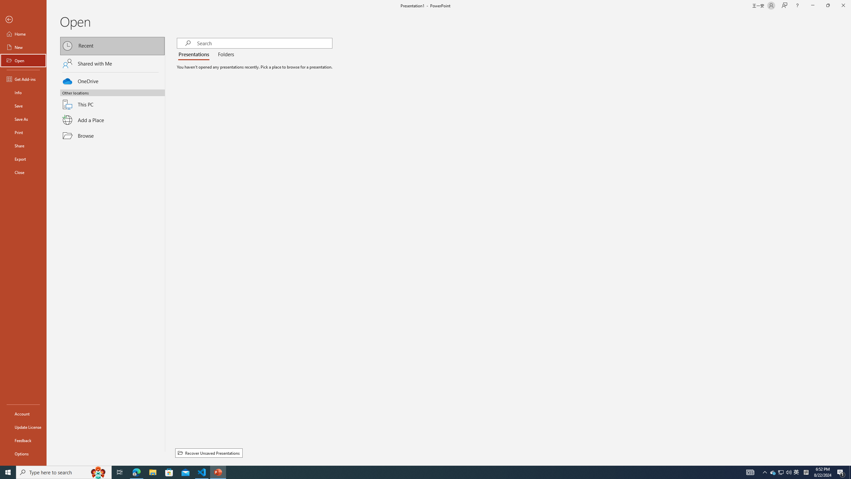 This screenshot has width=851, height=479. What do you see at coordinates (112, 100) in the screenshot?
I see `This PC` at bounding box center [112, 100].